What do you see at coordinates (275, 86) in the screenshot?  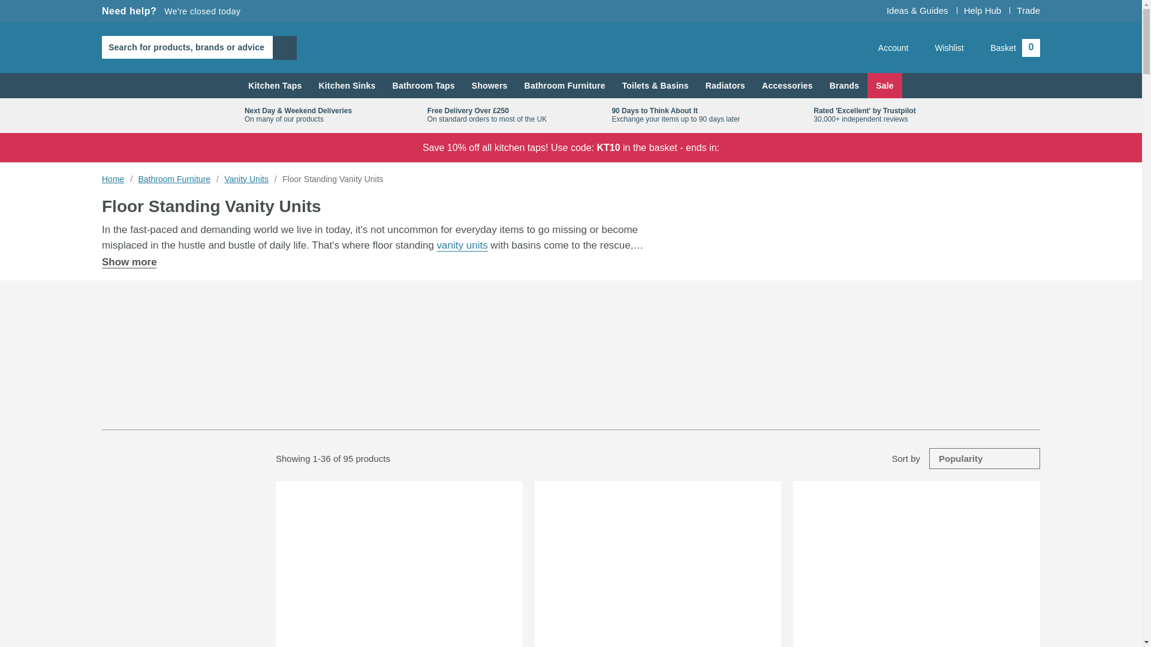 I see `Kitchen Taps` at bounding box center [275, 86].